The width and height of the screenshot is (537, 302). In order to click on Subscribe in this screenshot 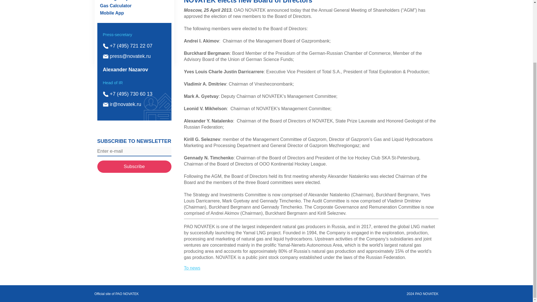, I will do `click(134, 166)`.